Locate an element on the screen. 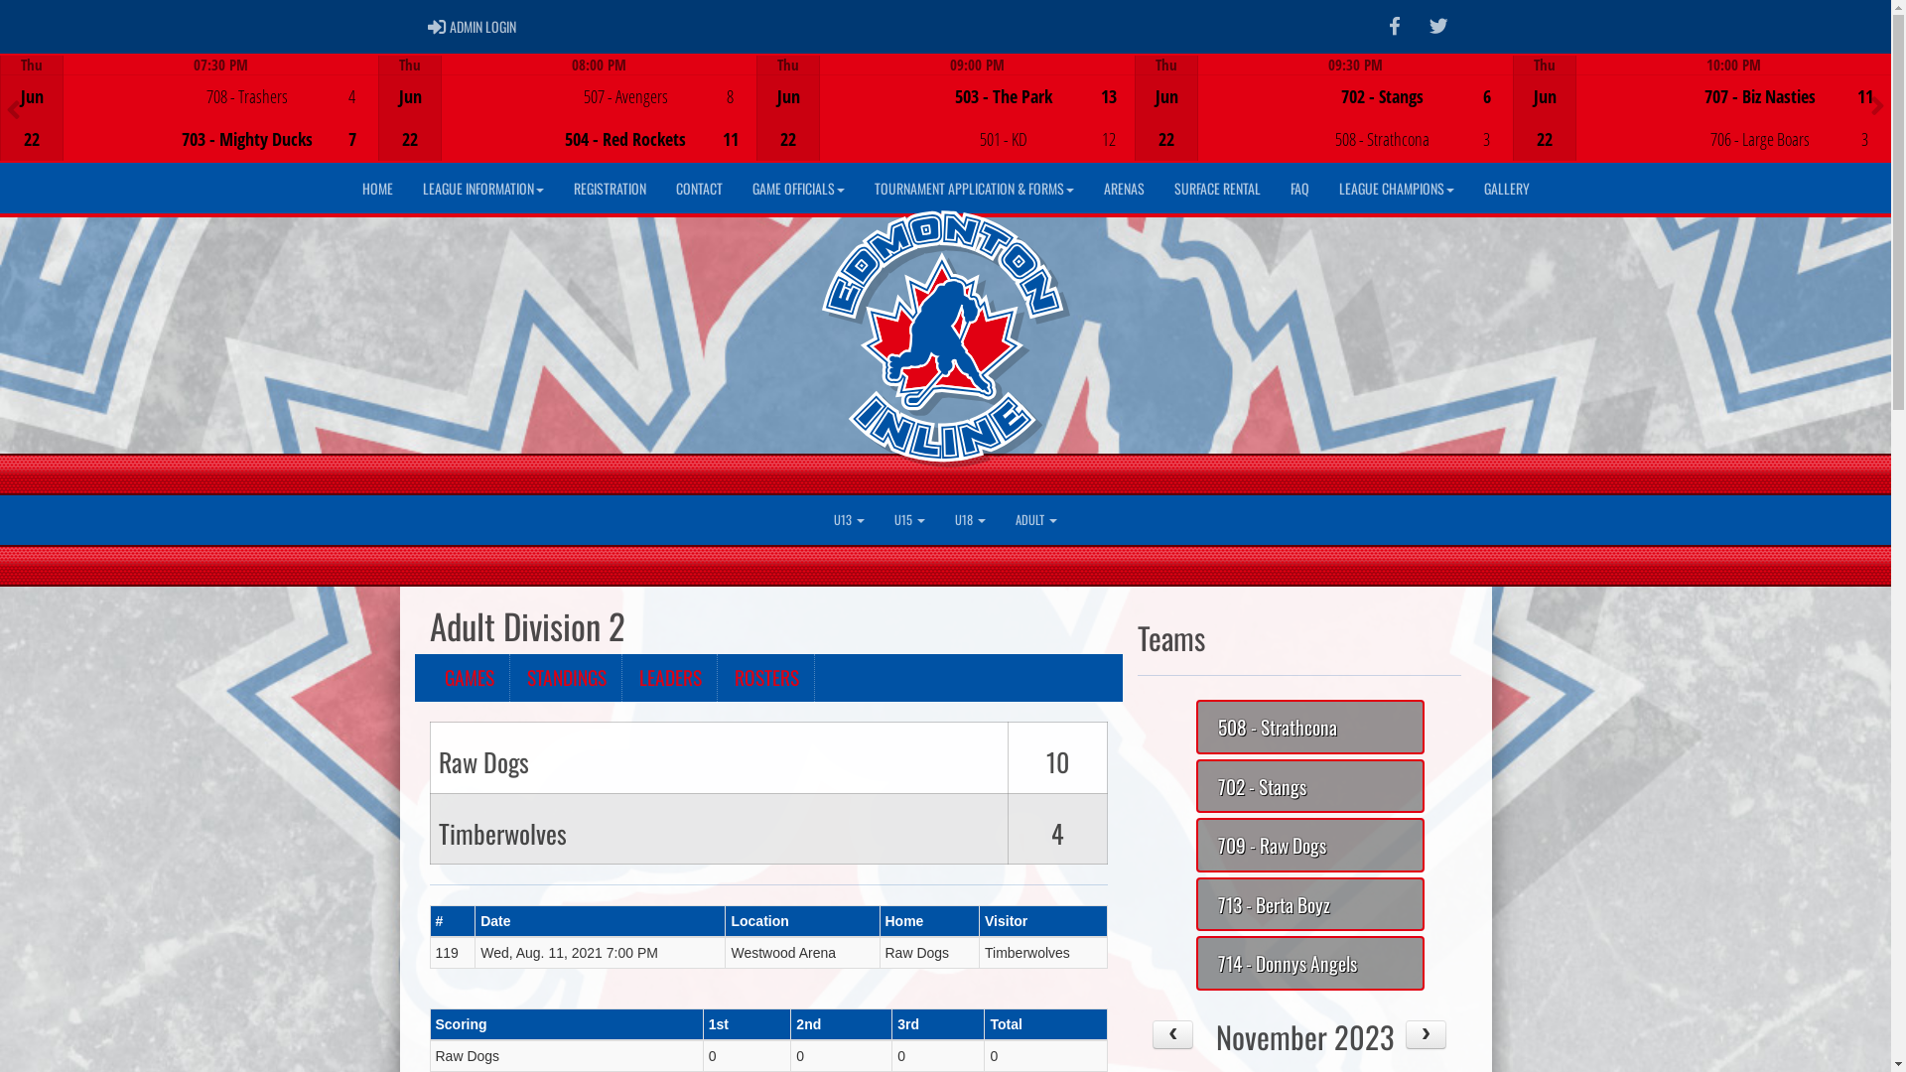 This screenshot has width=1906, height=1072. LEADERS is located at coordinates (670, 678).